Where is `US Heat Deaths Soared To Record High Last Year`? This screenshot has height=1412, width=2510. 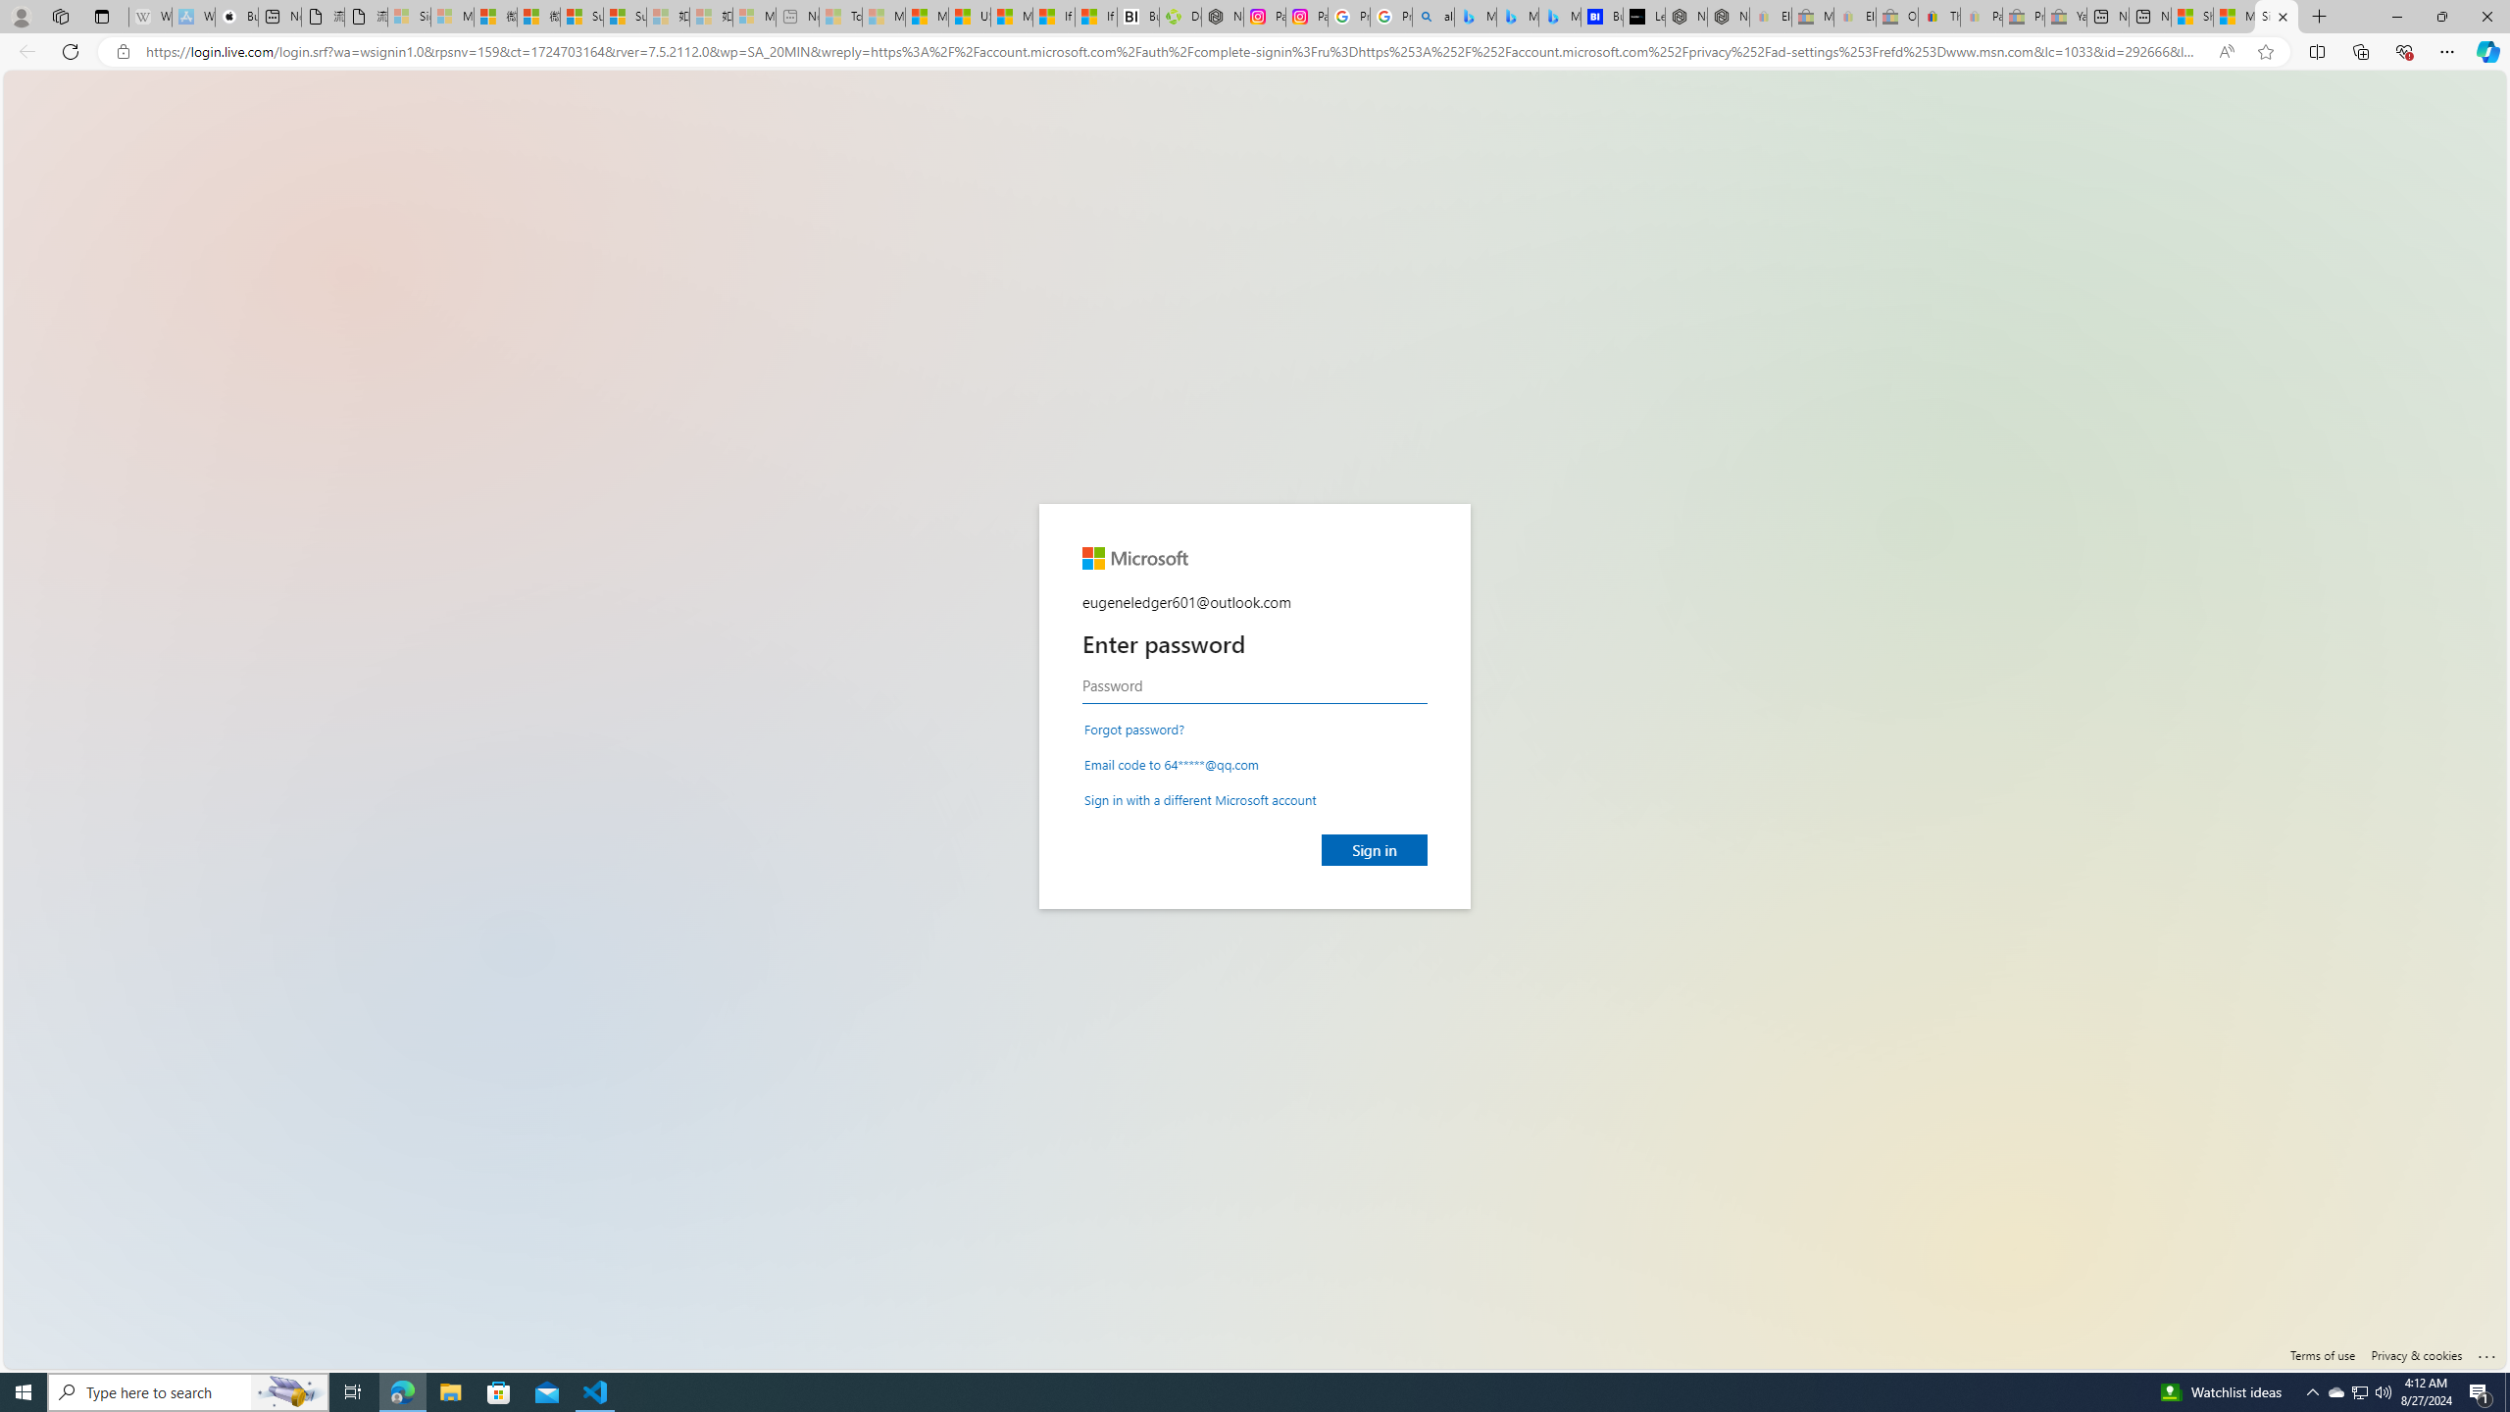 US Heat Deaths Soared To Record High Last Year is located at coordinates (970, 17).